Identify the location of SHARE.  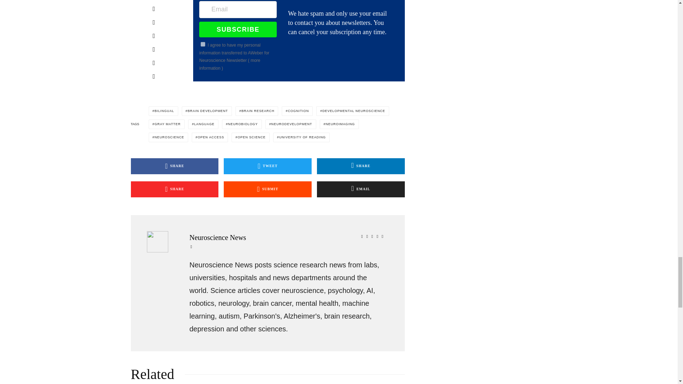
(175, 189).